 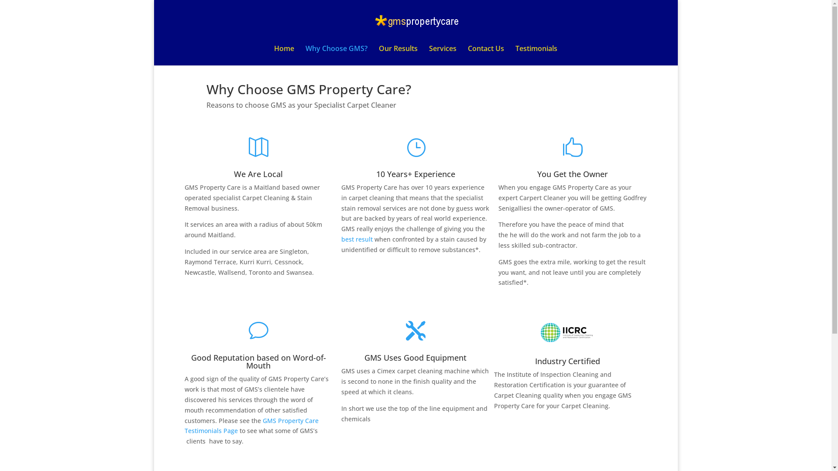 I want to click on Our Results, so click(x=398, y=55).